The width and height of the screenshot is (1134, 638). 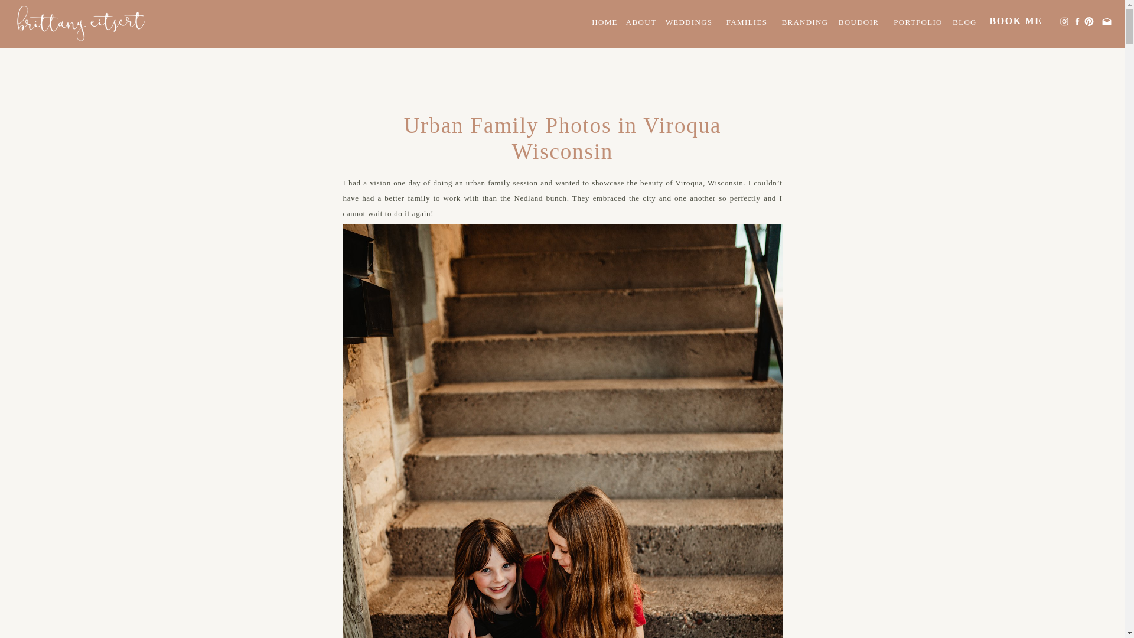 I want to click on FAMILIES, so click(x=747, y=24).